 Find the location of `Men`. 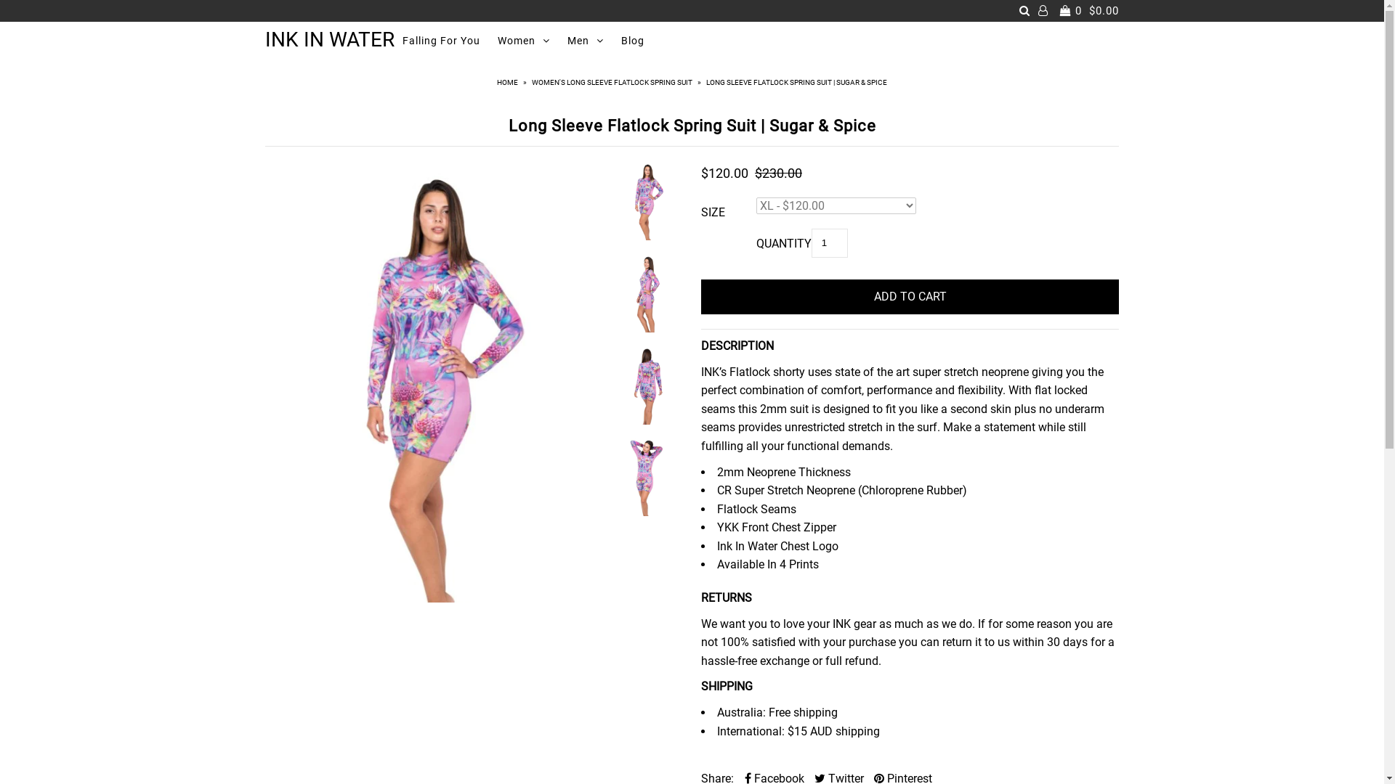

Men is located at coordinates (586, 41).